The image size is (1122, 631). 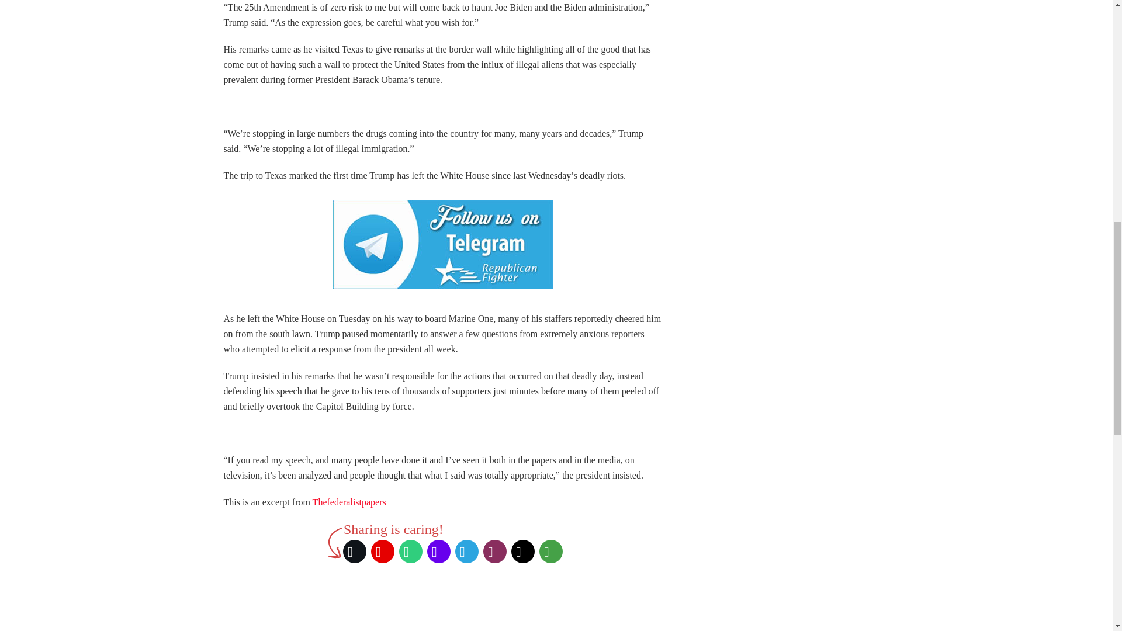 What do you see at coordinates (551, 552) in the screenshot?
I see `More Options` at bounding box center [551, 552].